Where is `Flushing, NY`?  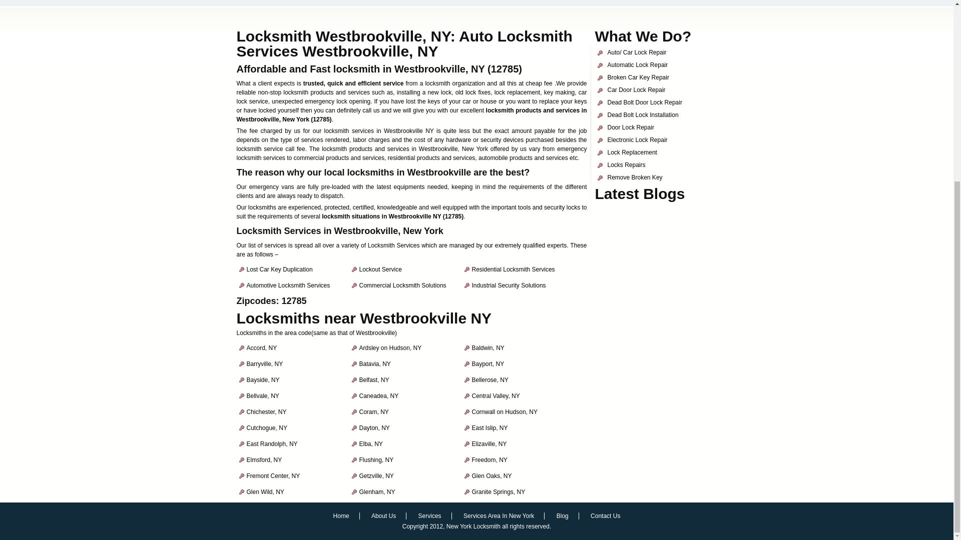
Flushing, NY is located at coordinates (376, 459).